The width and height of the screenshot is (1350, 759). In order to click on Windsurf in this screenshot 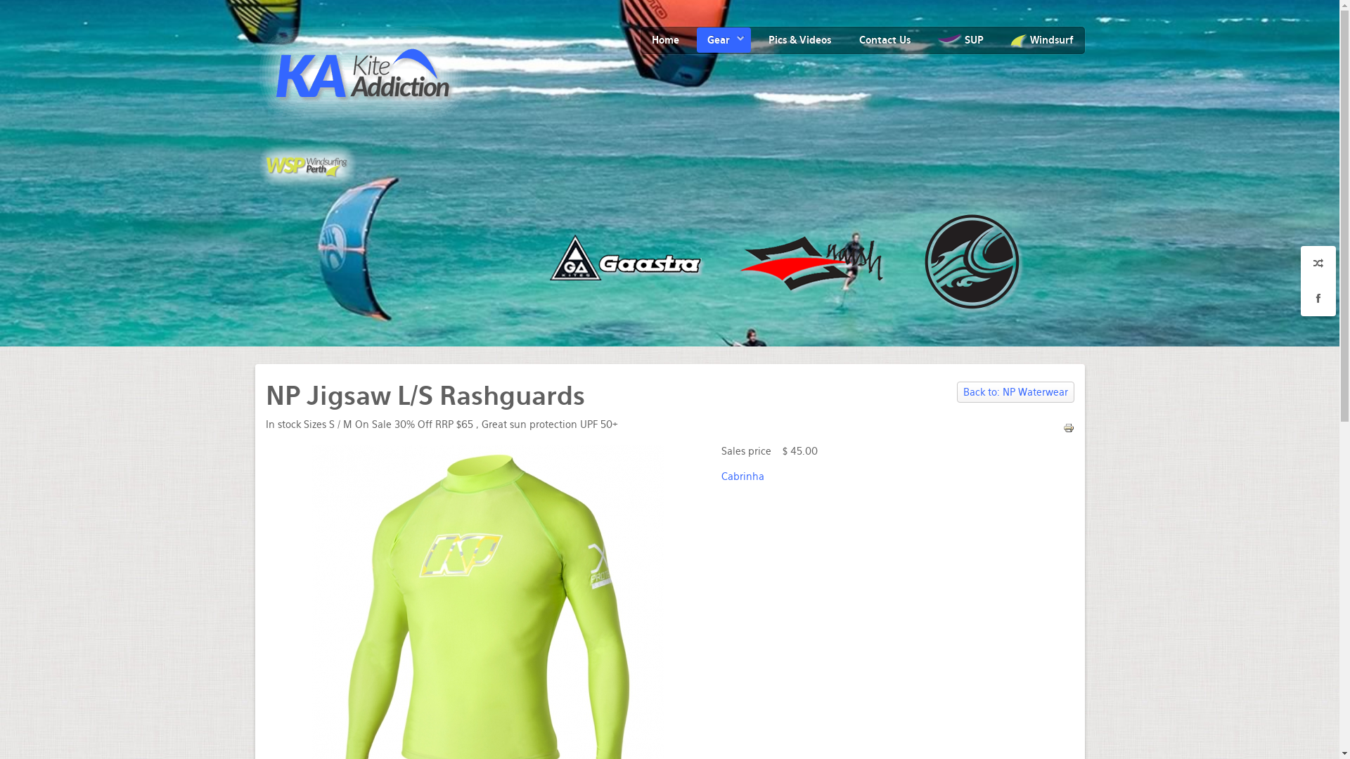, I will do `click(1043, 40)`.